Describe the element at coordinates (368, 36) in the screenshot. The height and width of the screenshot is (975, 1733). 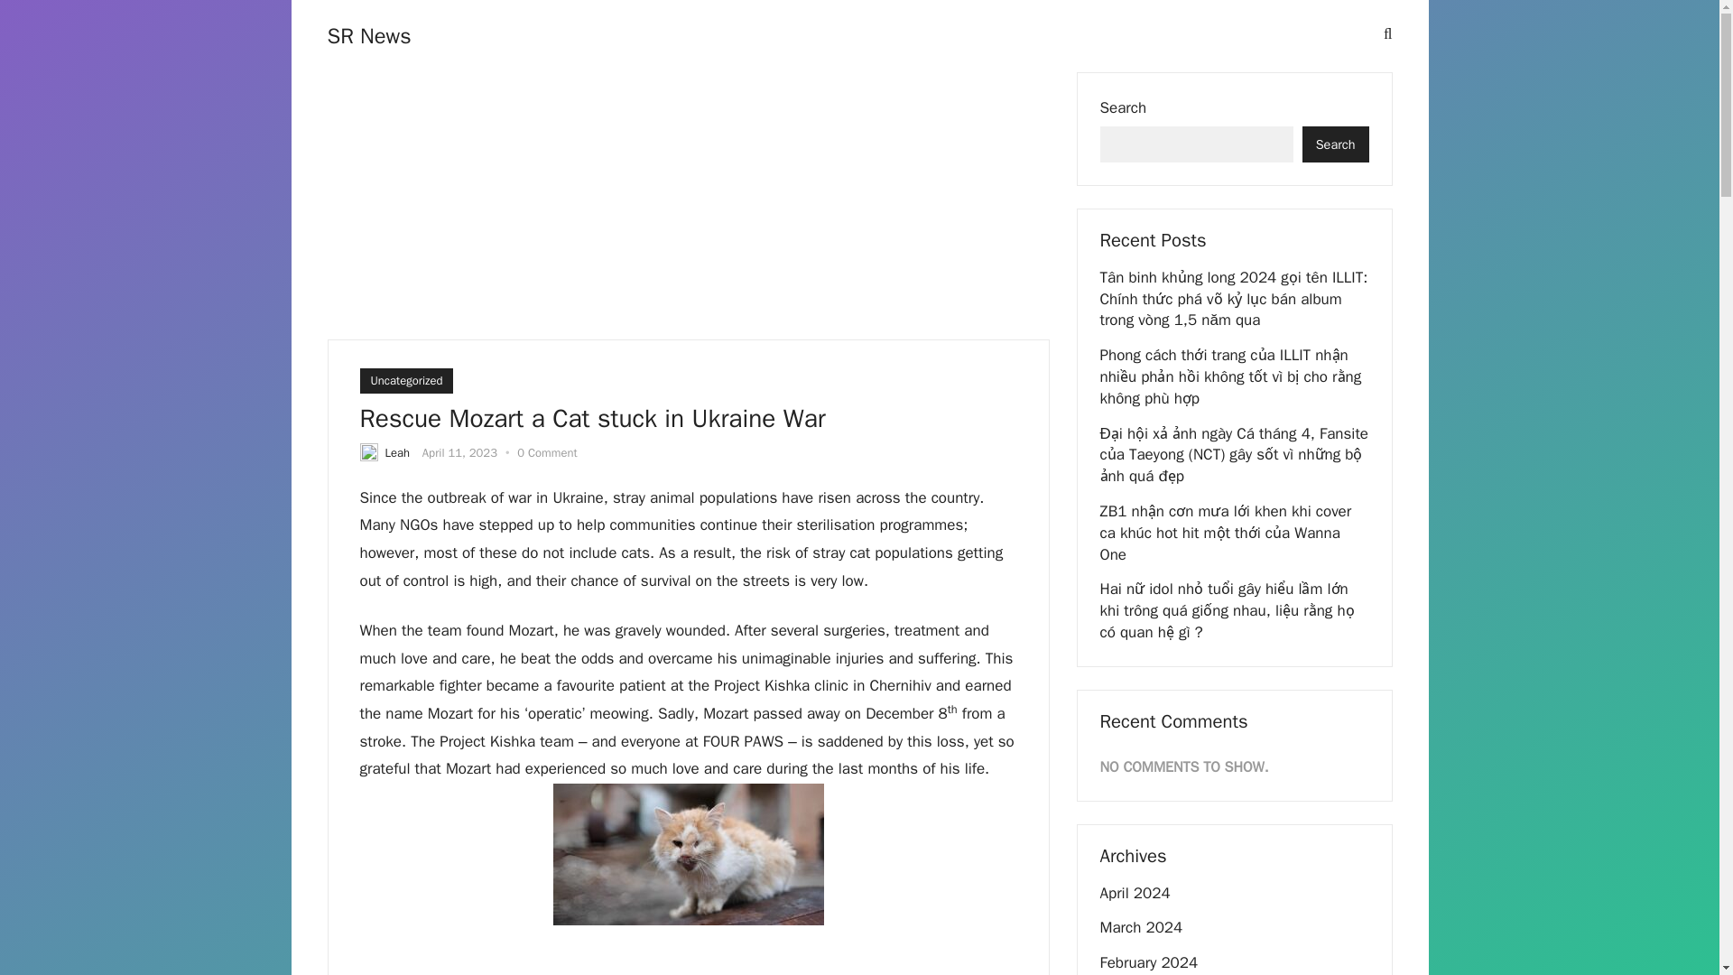
I see `SR News` at that location.